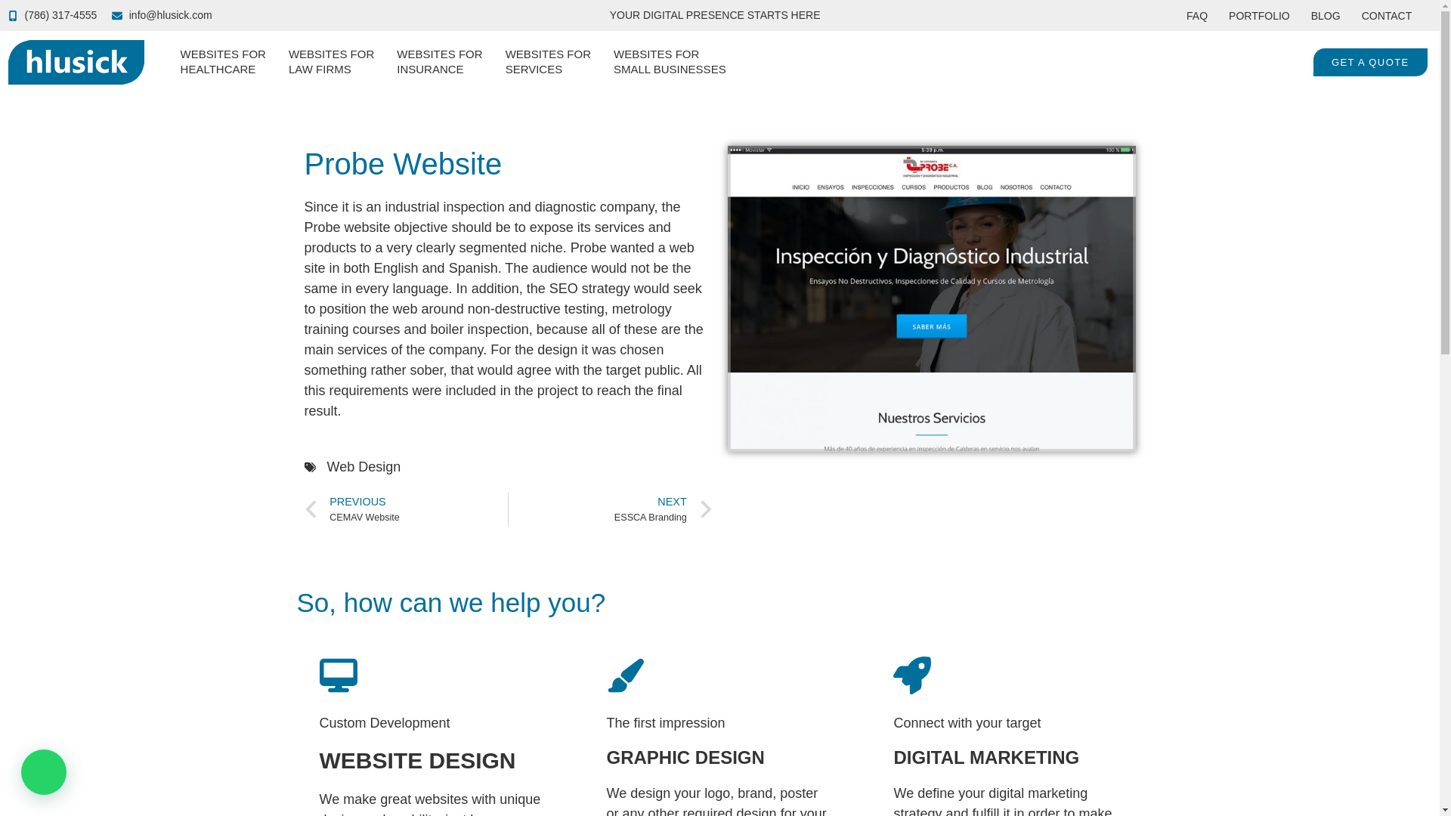  I want to click on PORTFOLIO, so click(1370, 62).